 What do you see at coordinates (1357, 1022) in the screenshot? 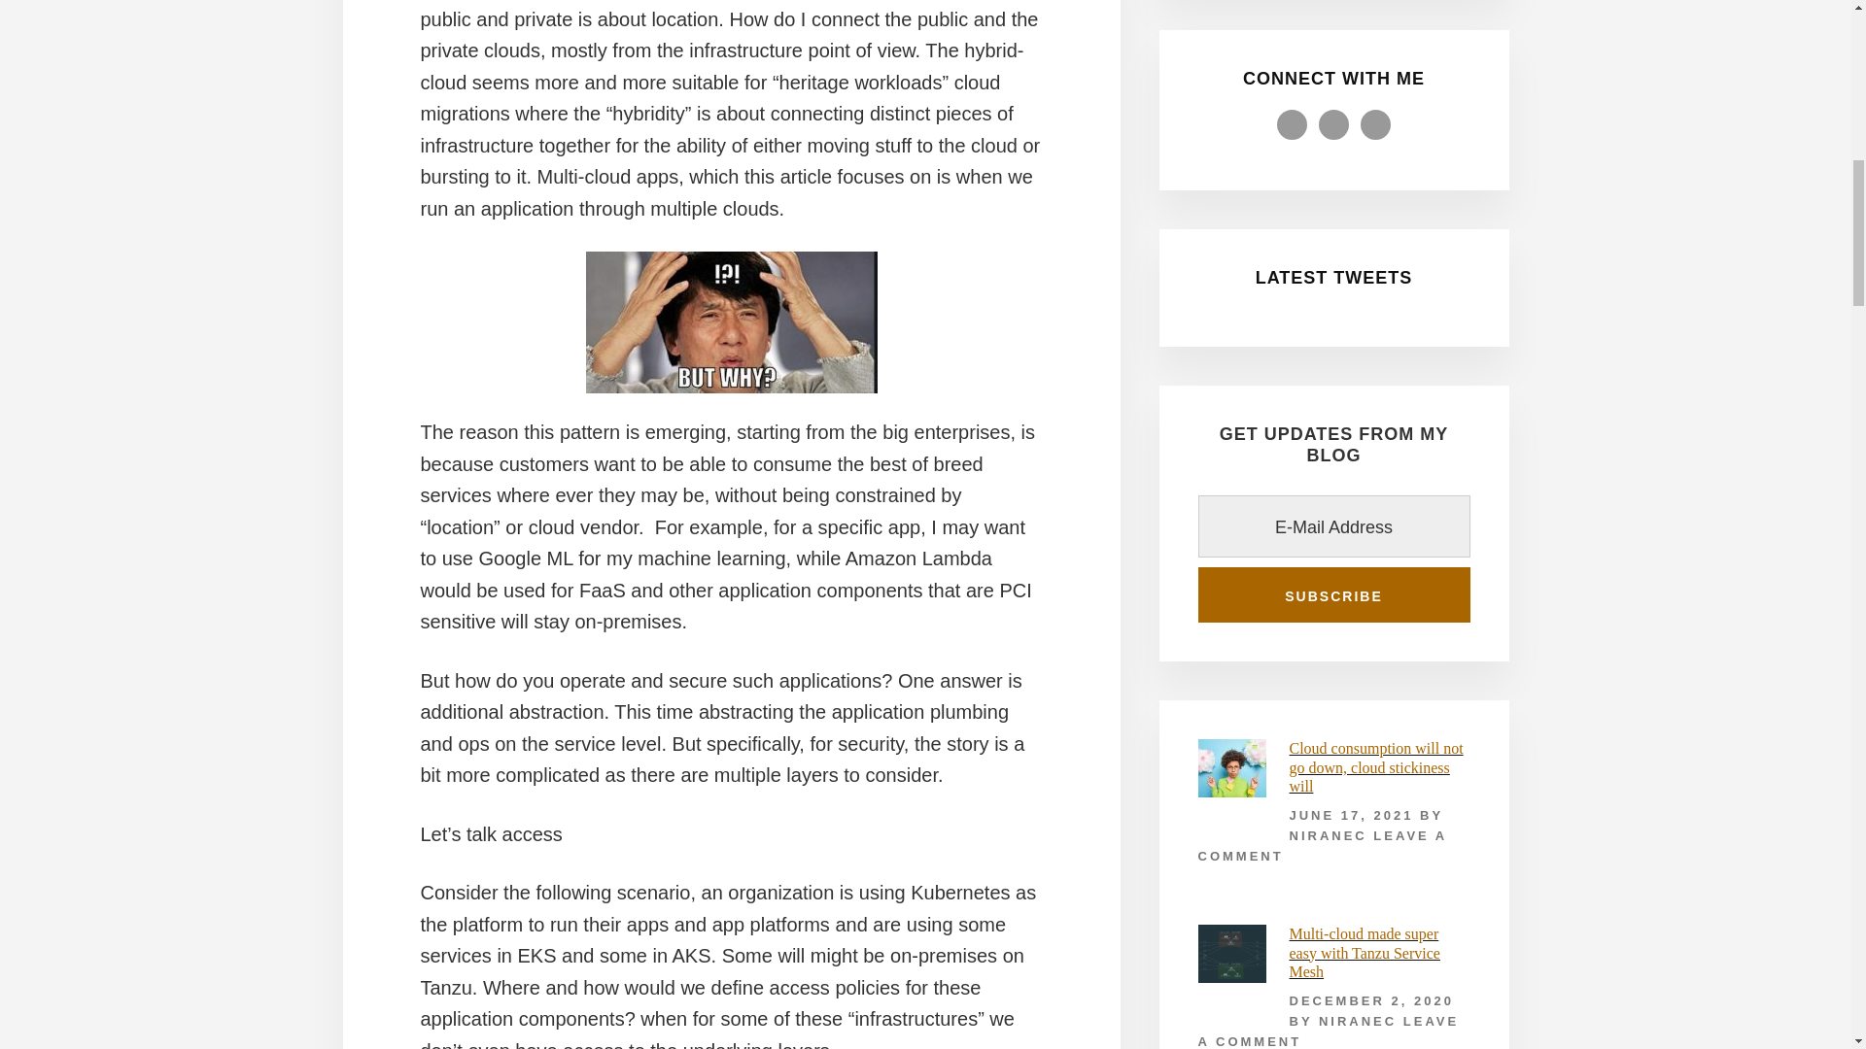
I see `NIRANEC` at bounding box center [1357, 1022].